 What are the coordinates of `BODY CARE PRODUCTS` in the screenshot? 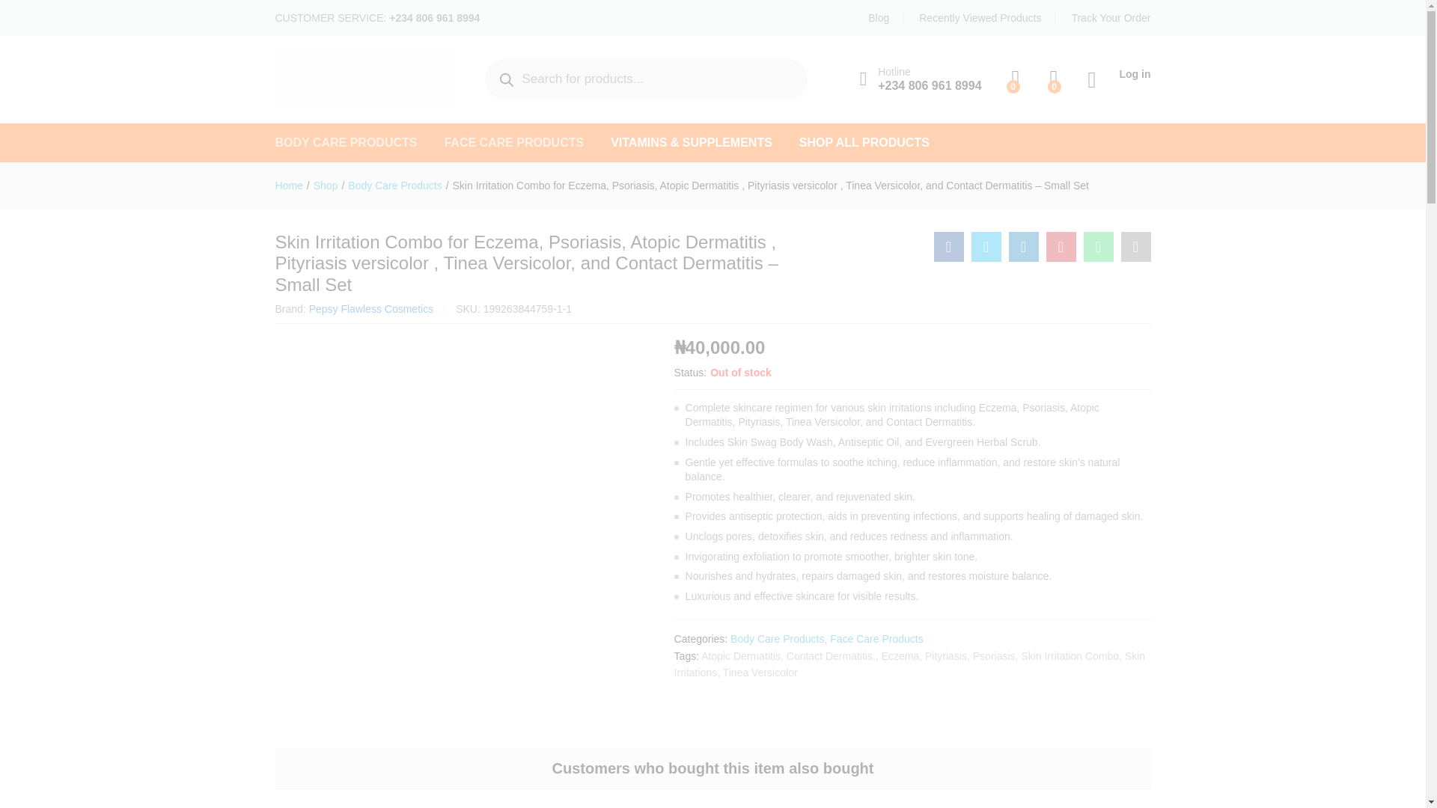 It's located at (347, 142).